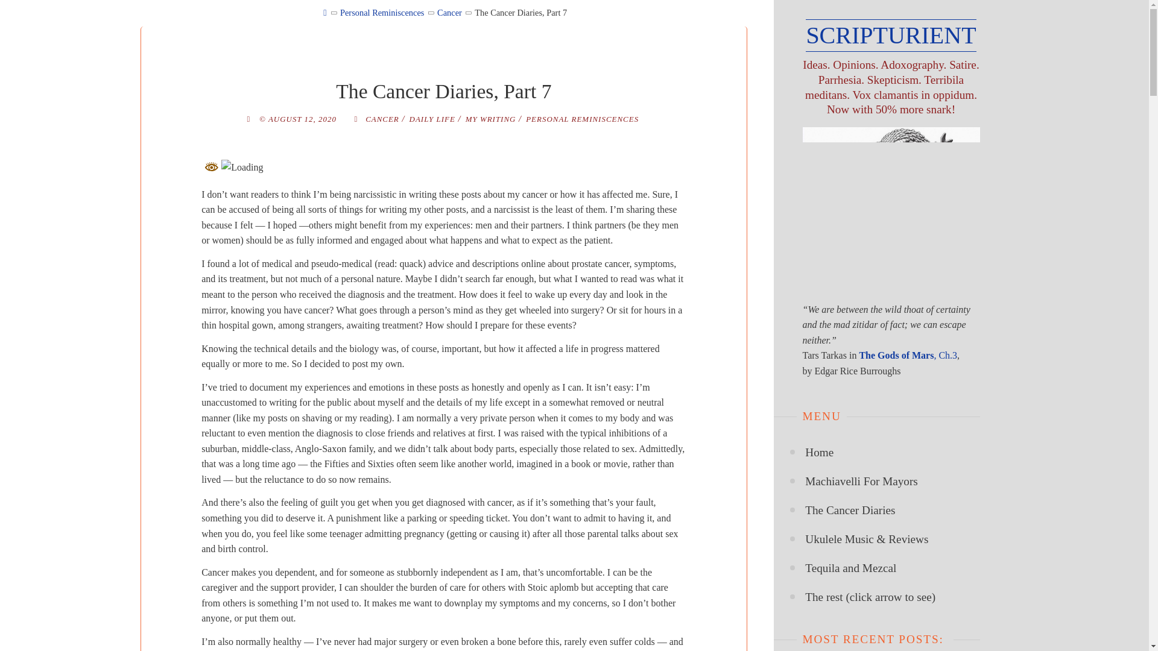 This screenshot has height=651, width=1158. Describe the element at coordinates (891, 36) in the screenshot. I see `SCRIPTURIENT` at that location.